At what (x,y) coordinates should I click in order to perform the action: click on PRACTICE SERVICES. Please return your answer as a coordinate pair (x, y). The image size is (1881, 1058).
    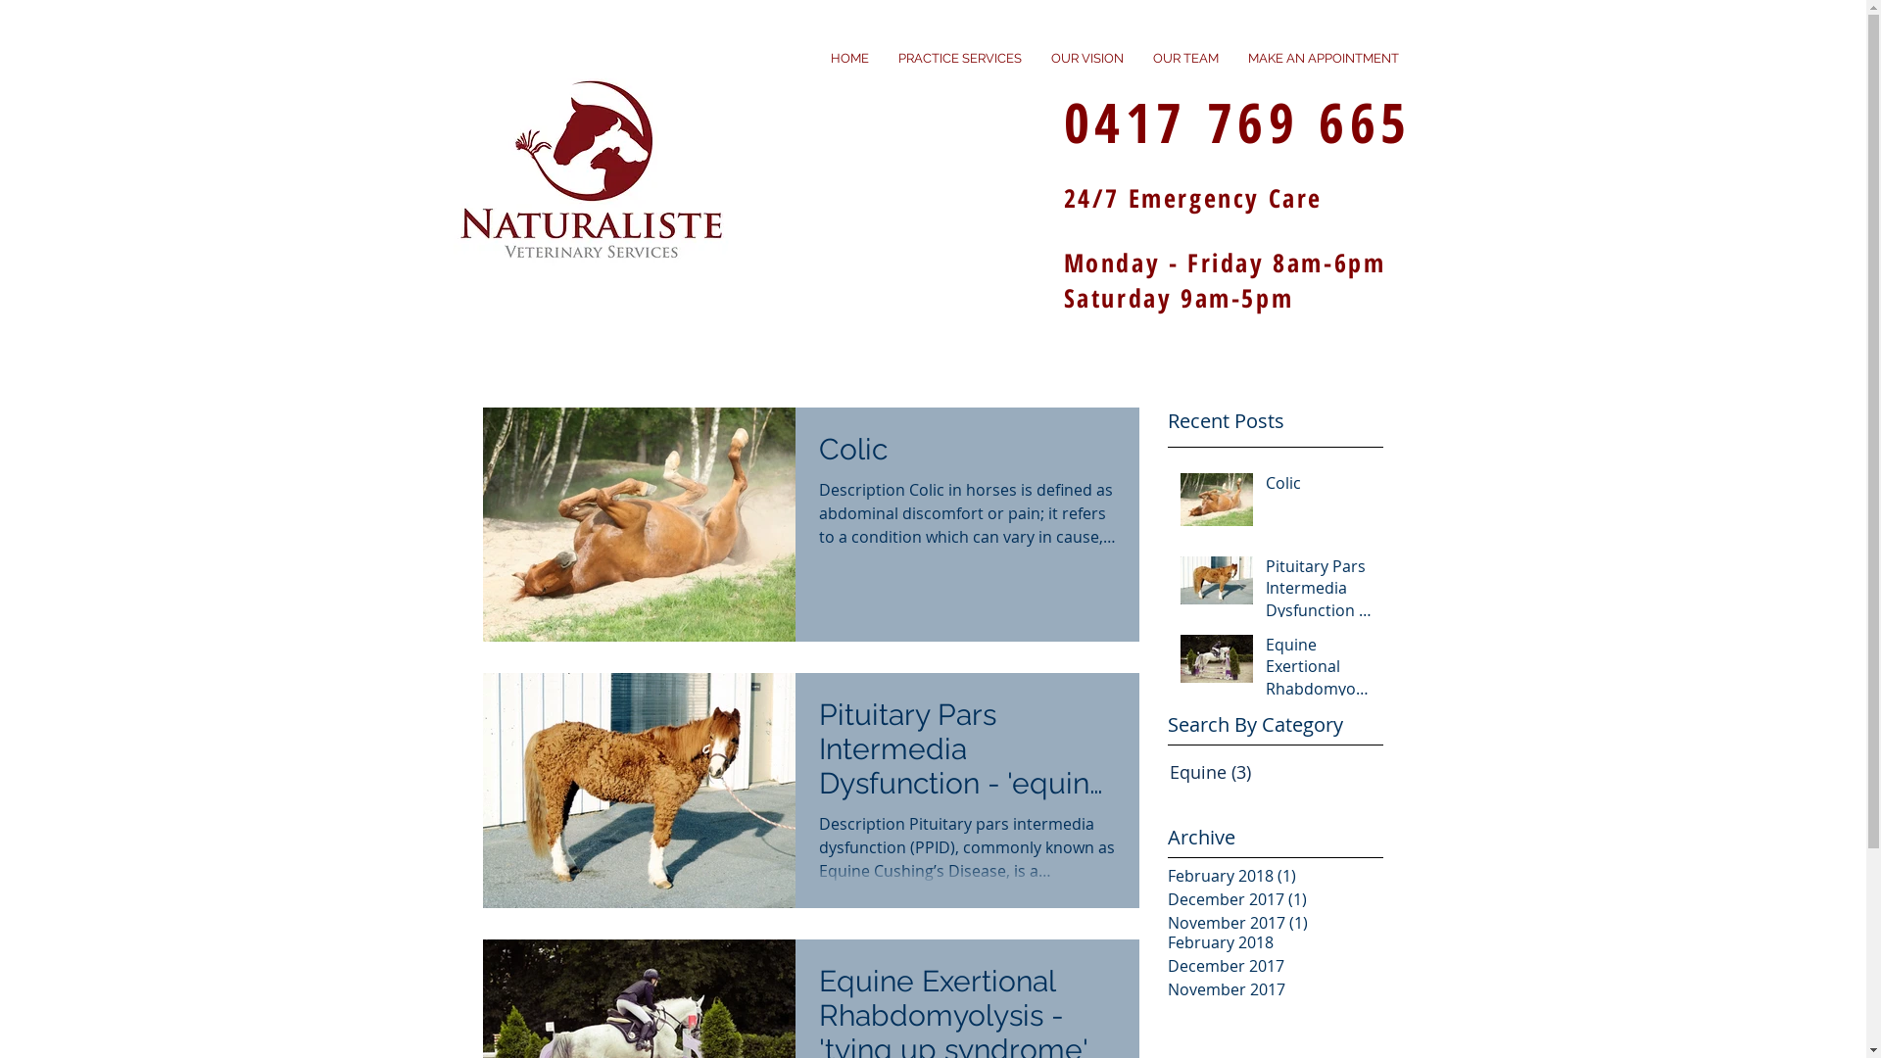
    Looking at the image, I should click on (960, 59).